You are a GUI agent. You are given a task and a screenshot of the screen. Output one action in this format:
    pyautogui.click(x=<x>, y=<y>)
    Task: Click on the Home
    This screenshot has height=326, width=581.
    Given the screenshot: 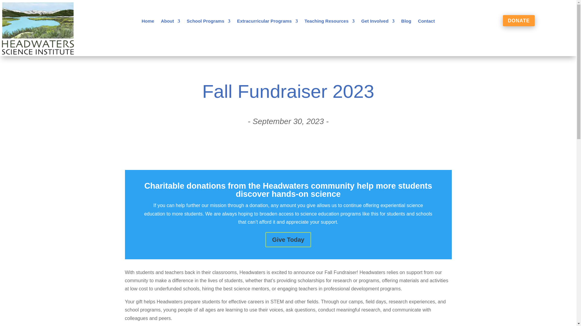 What is the action you would take?
    pyautogui.click(x=148, y=22)
    